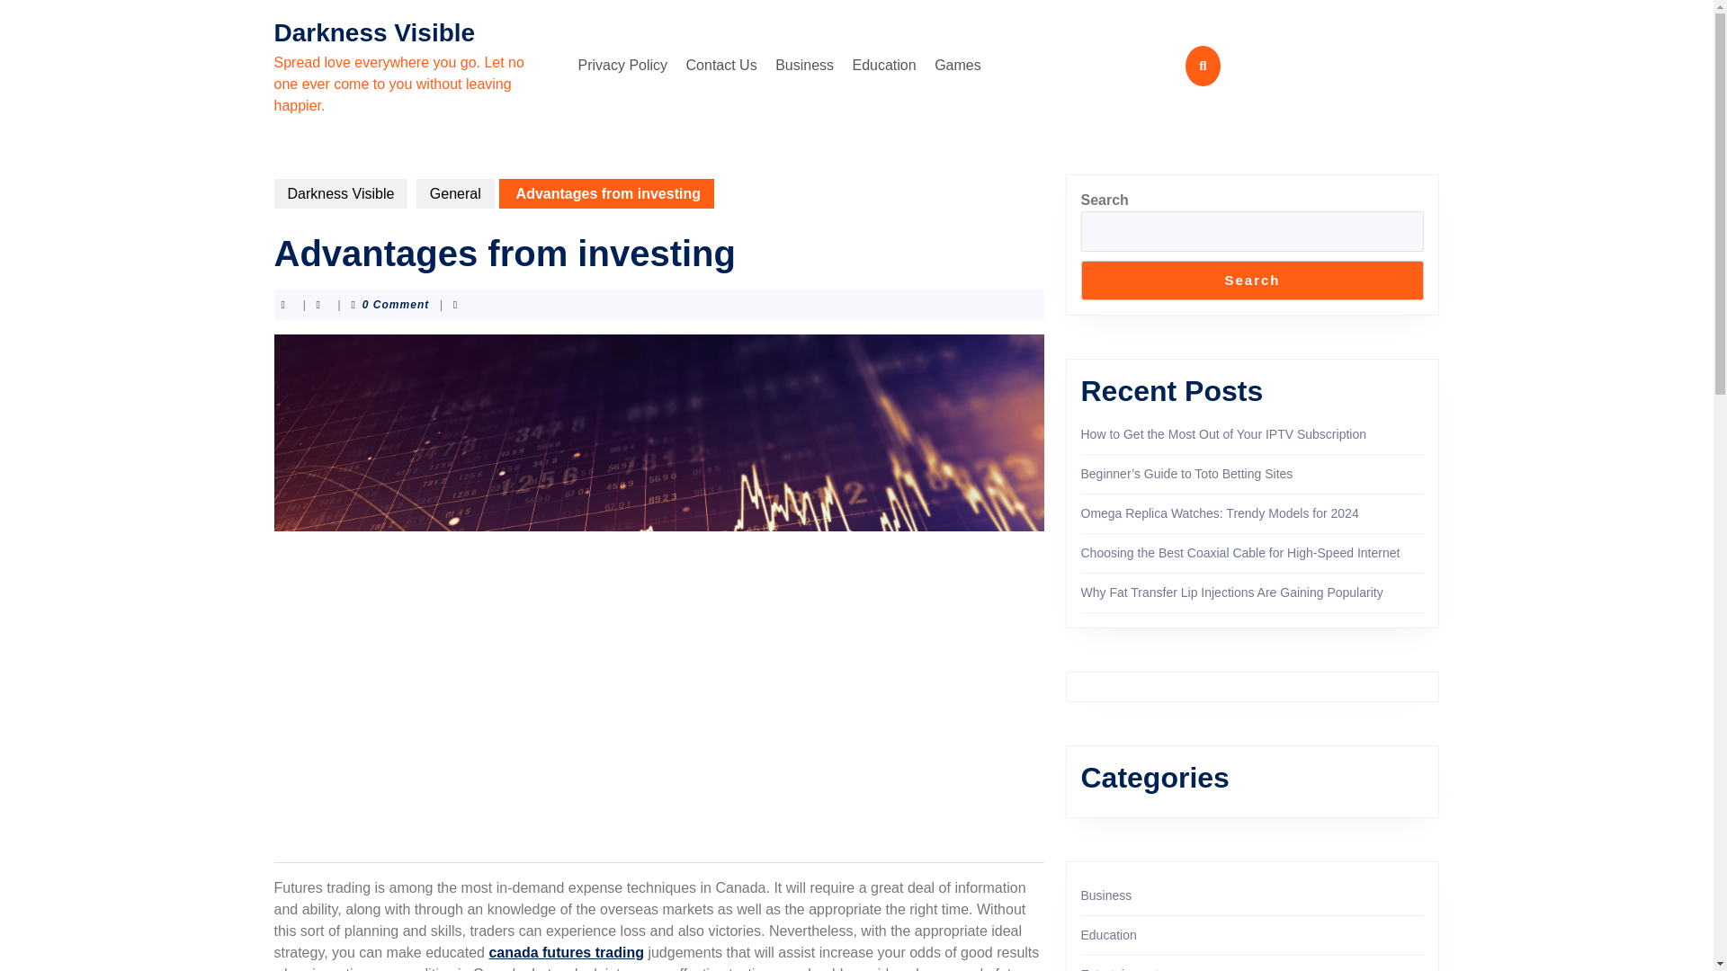 The width and height of the screenshot is (1727, 971). What do you see at coordinates (622, 65) in the screenshot?
I see `Privacy Policy` at bounding box center [622, 65].